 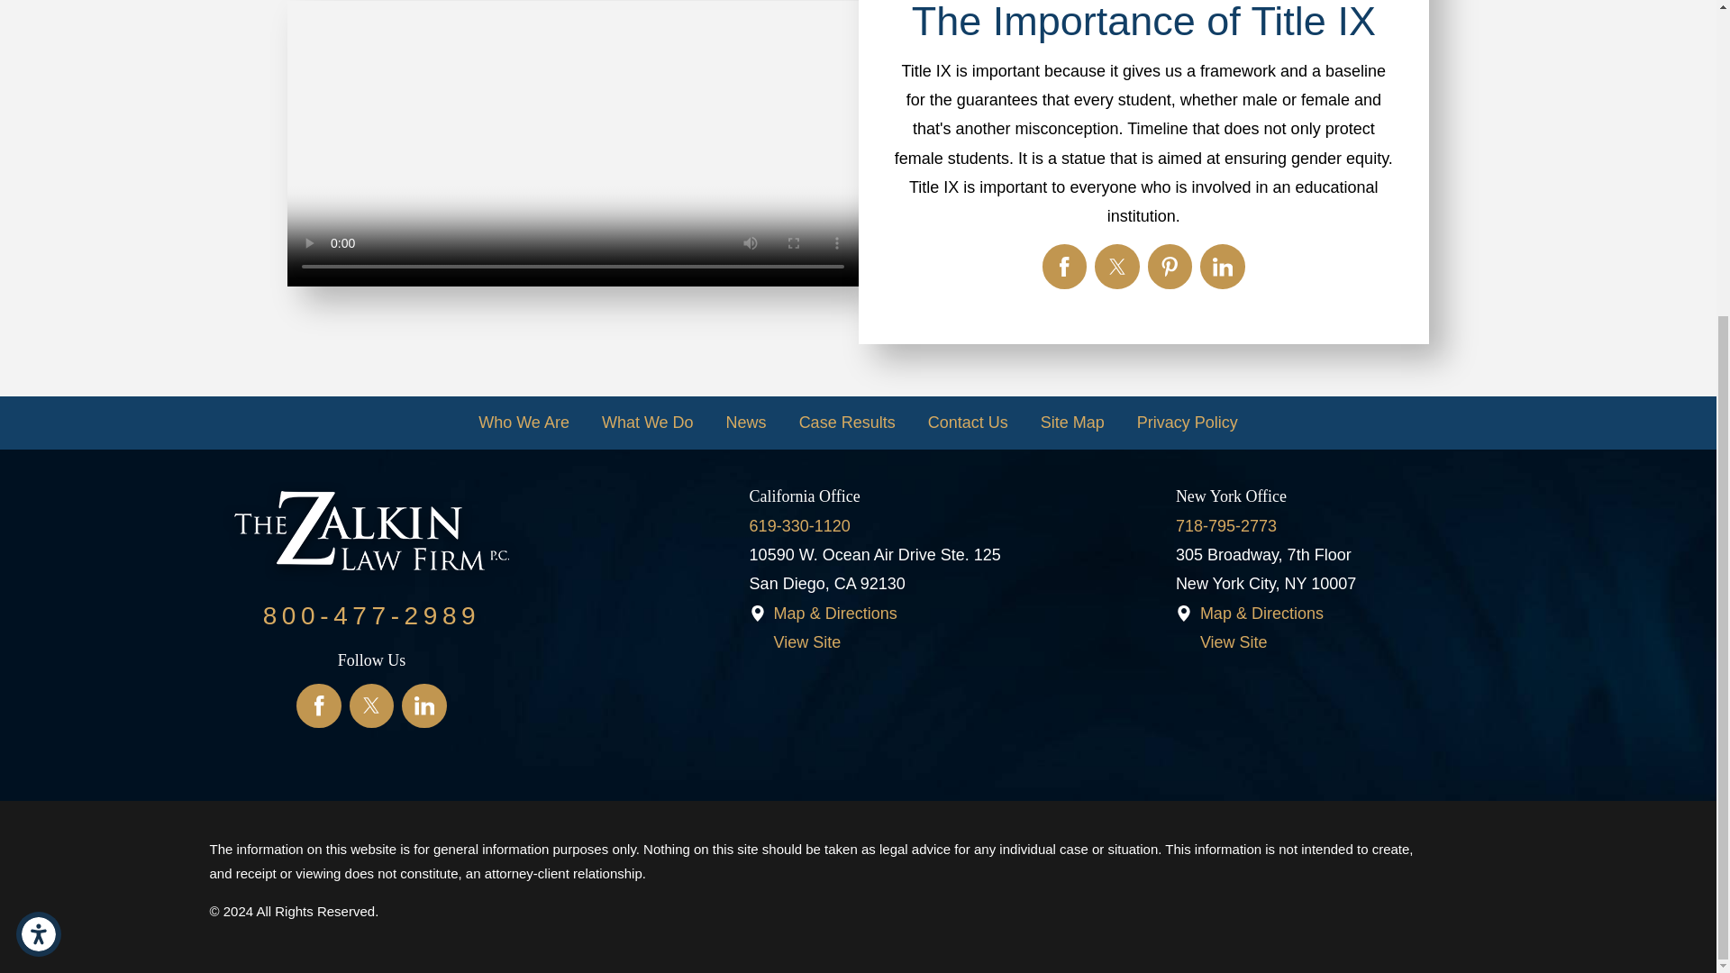 I want to click on Open the accessibility options menu, so click(x=38, y=477).